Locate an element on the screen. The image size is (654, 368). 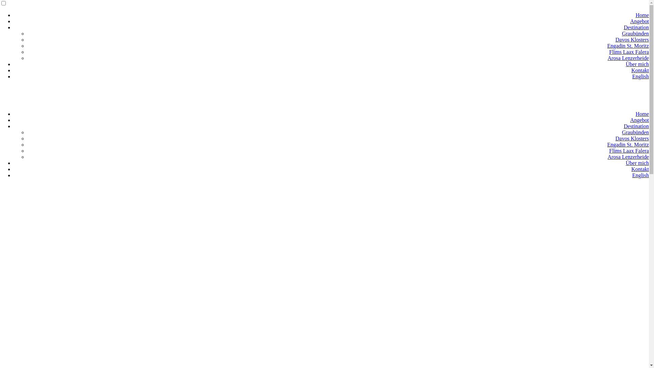
Flims Laax Falera is located at coordinates (629, 52).